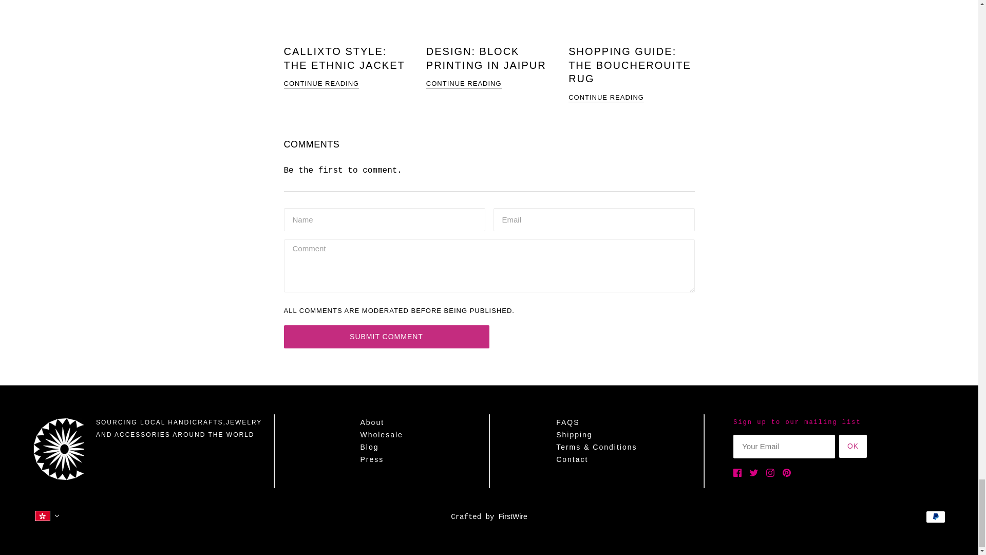 This screenshot has height=555, width=986. I want to click on Blog, so click(369, 447).